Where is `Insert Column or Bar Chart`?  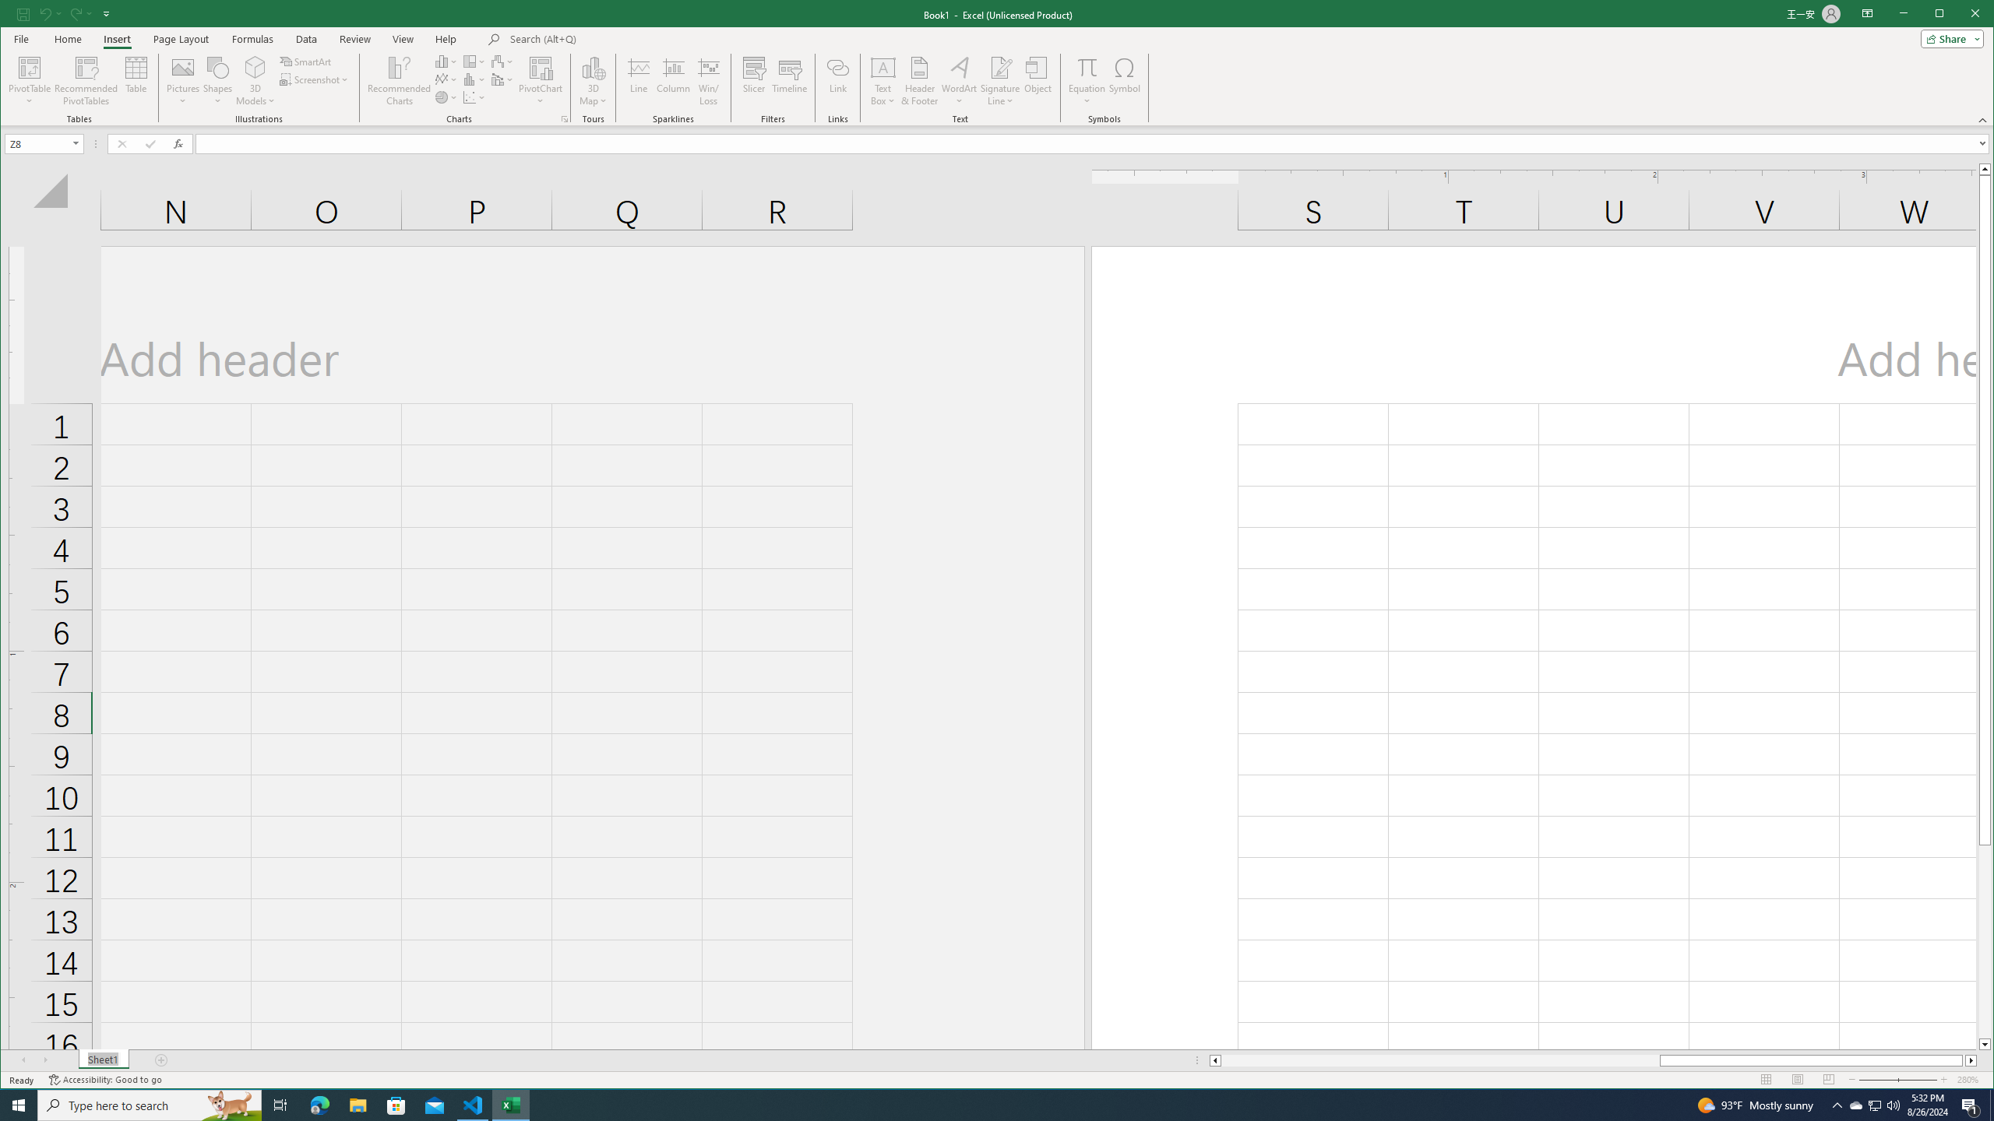
Insert Column or Bar Chart is located at coordinates (446, 61).